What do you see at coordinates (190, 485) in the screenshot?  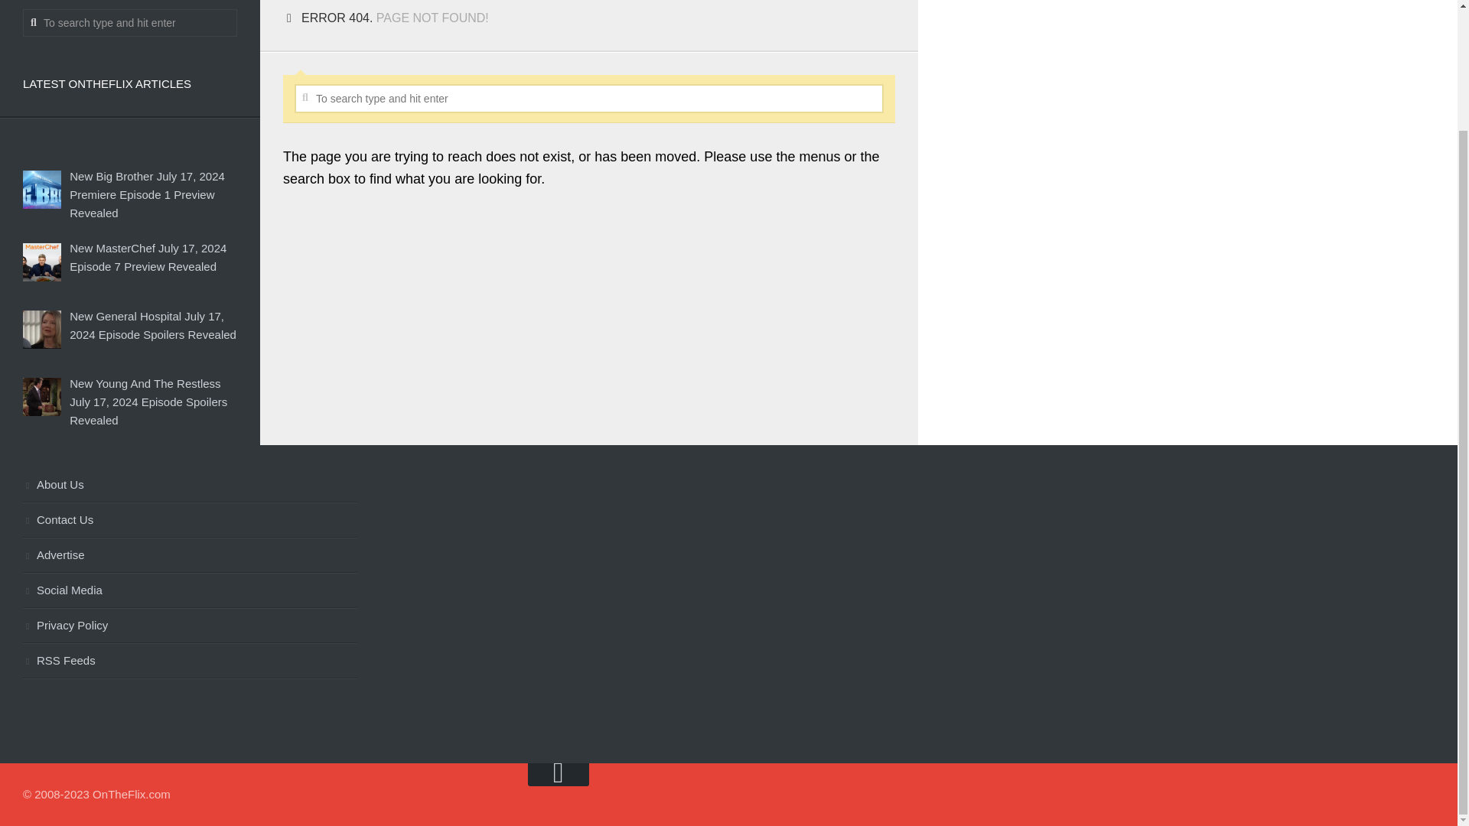 I see `About Us` at bounding box center [190, 485].